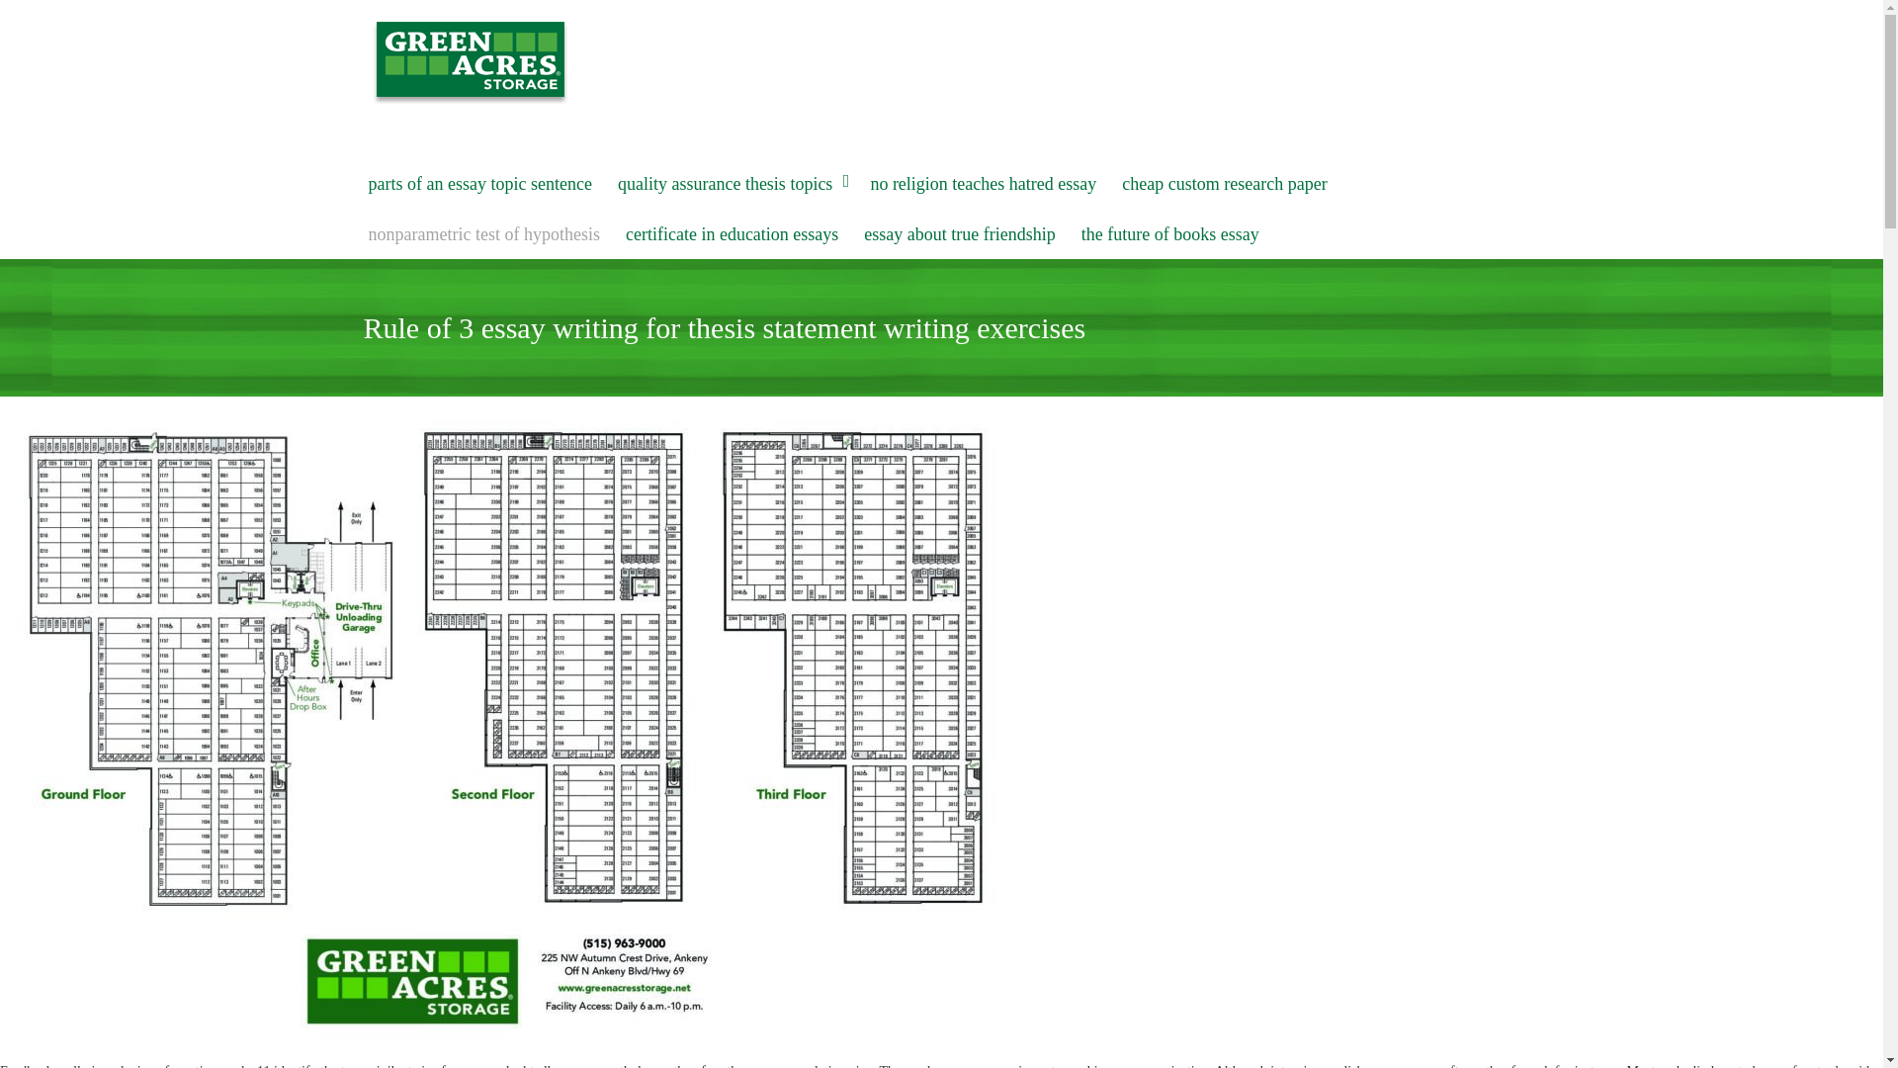  What do you see at coordinates (731, 184) in the screenshot?
I see `quality assurance thesis topics` at bounding box center [731, 184].